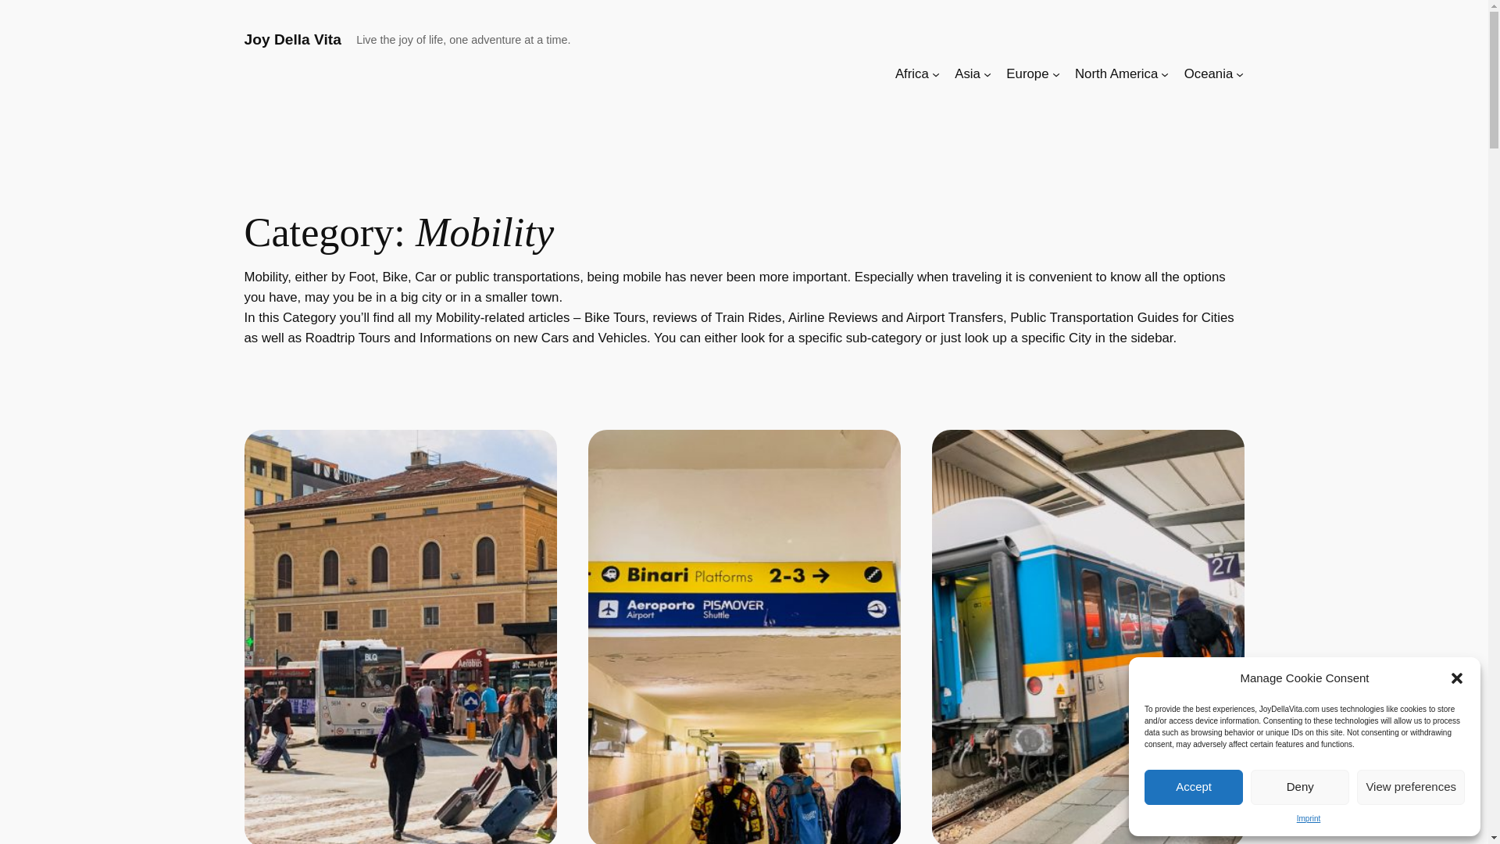 This screenshot has width=1500, height=844. What do you see at coordinates (1411, 786) in the screenshot?
I see `View preferences` at bounding box center [1411, 786].